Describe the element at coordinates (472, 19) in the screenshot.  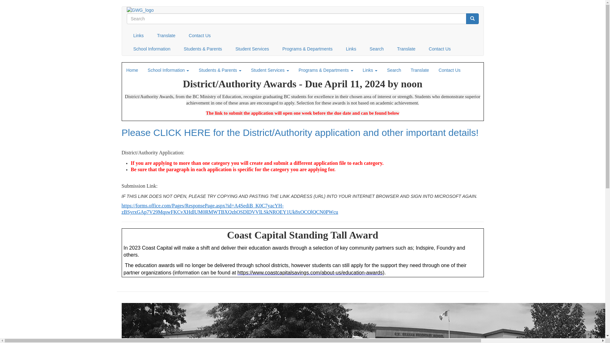
I see `Search` at that location.